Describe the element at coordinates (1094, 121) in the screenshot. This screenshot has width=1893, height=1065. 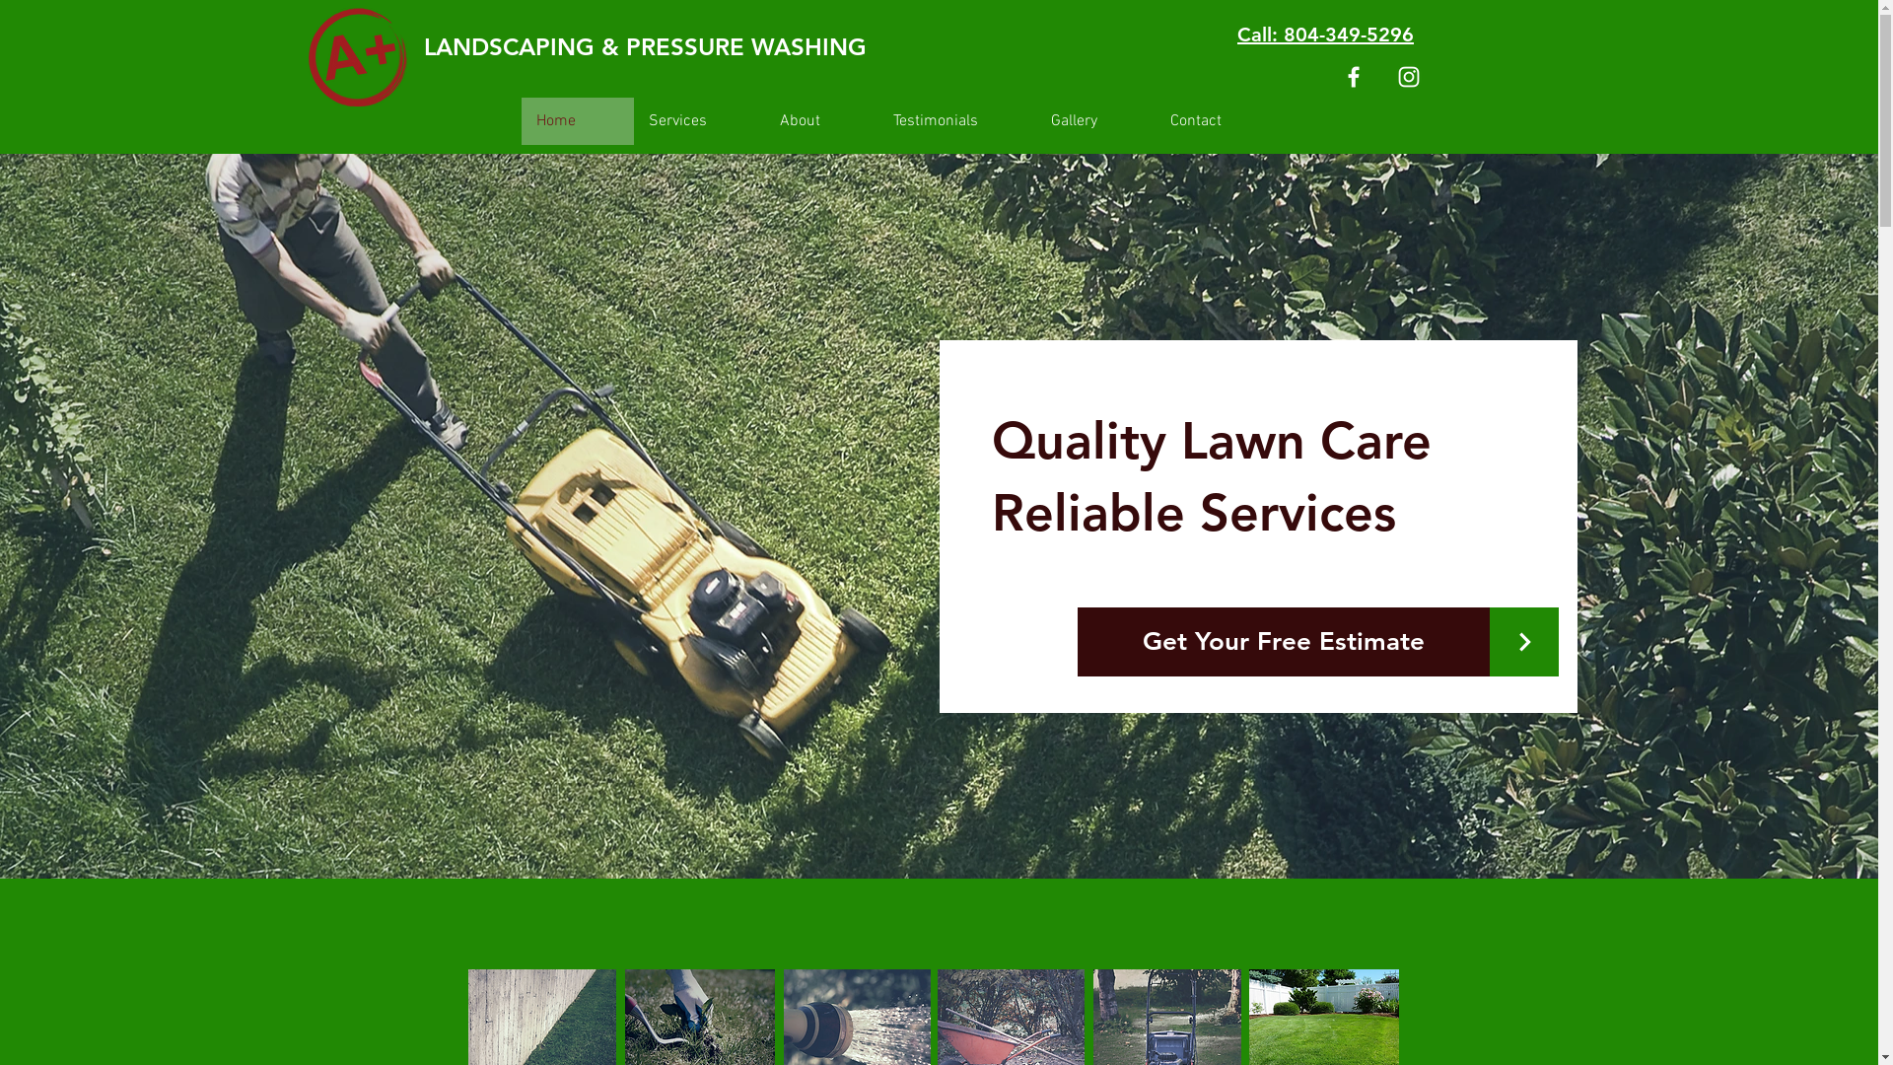
I see `Gallery` at that location.